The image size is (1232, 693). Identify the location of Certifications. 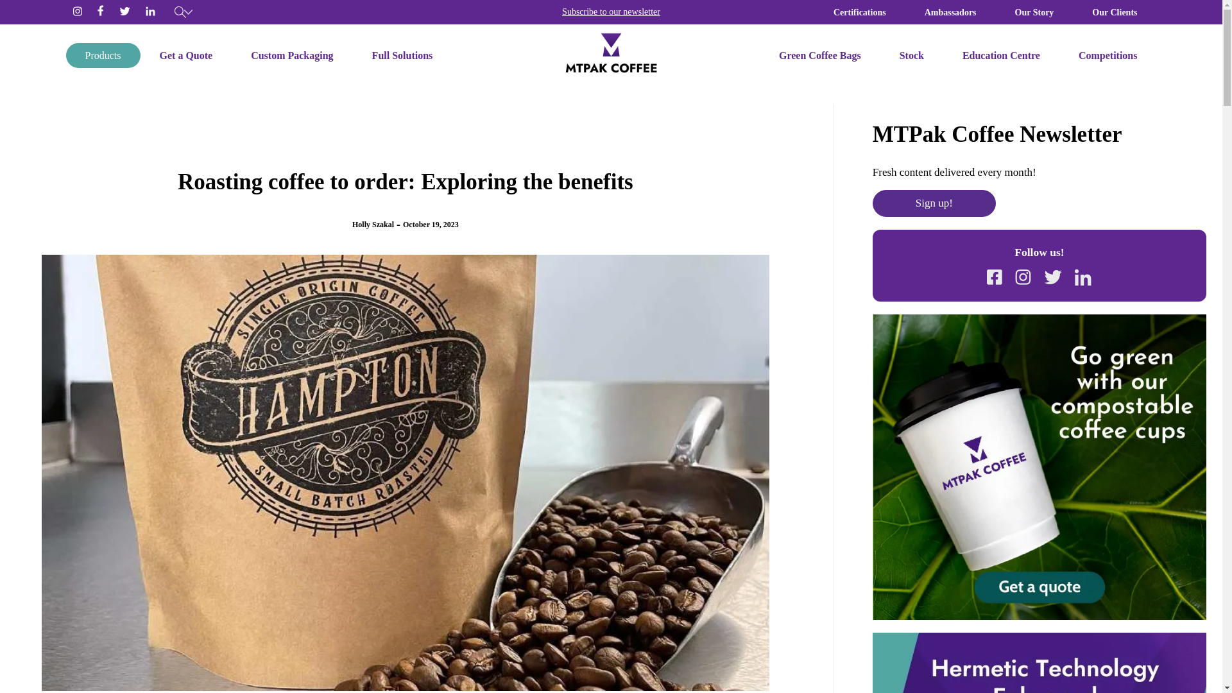
(860, 12).